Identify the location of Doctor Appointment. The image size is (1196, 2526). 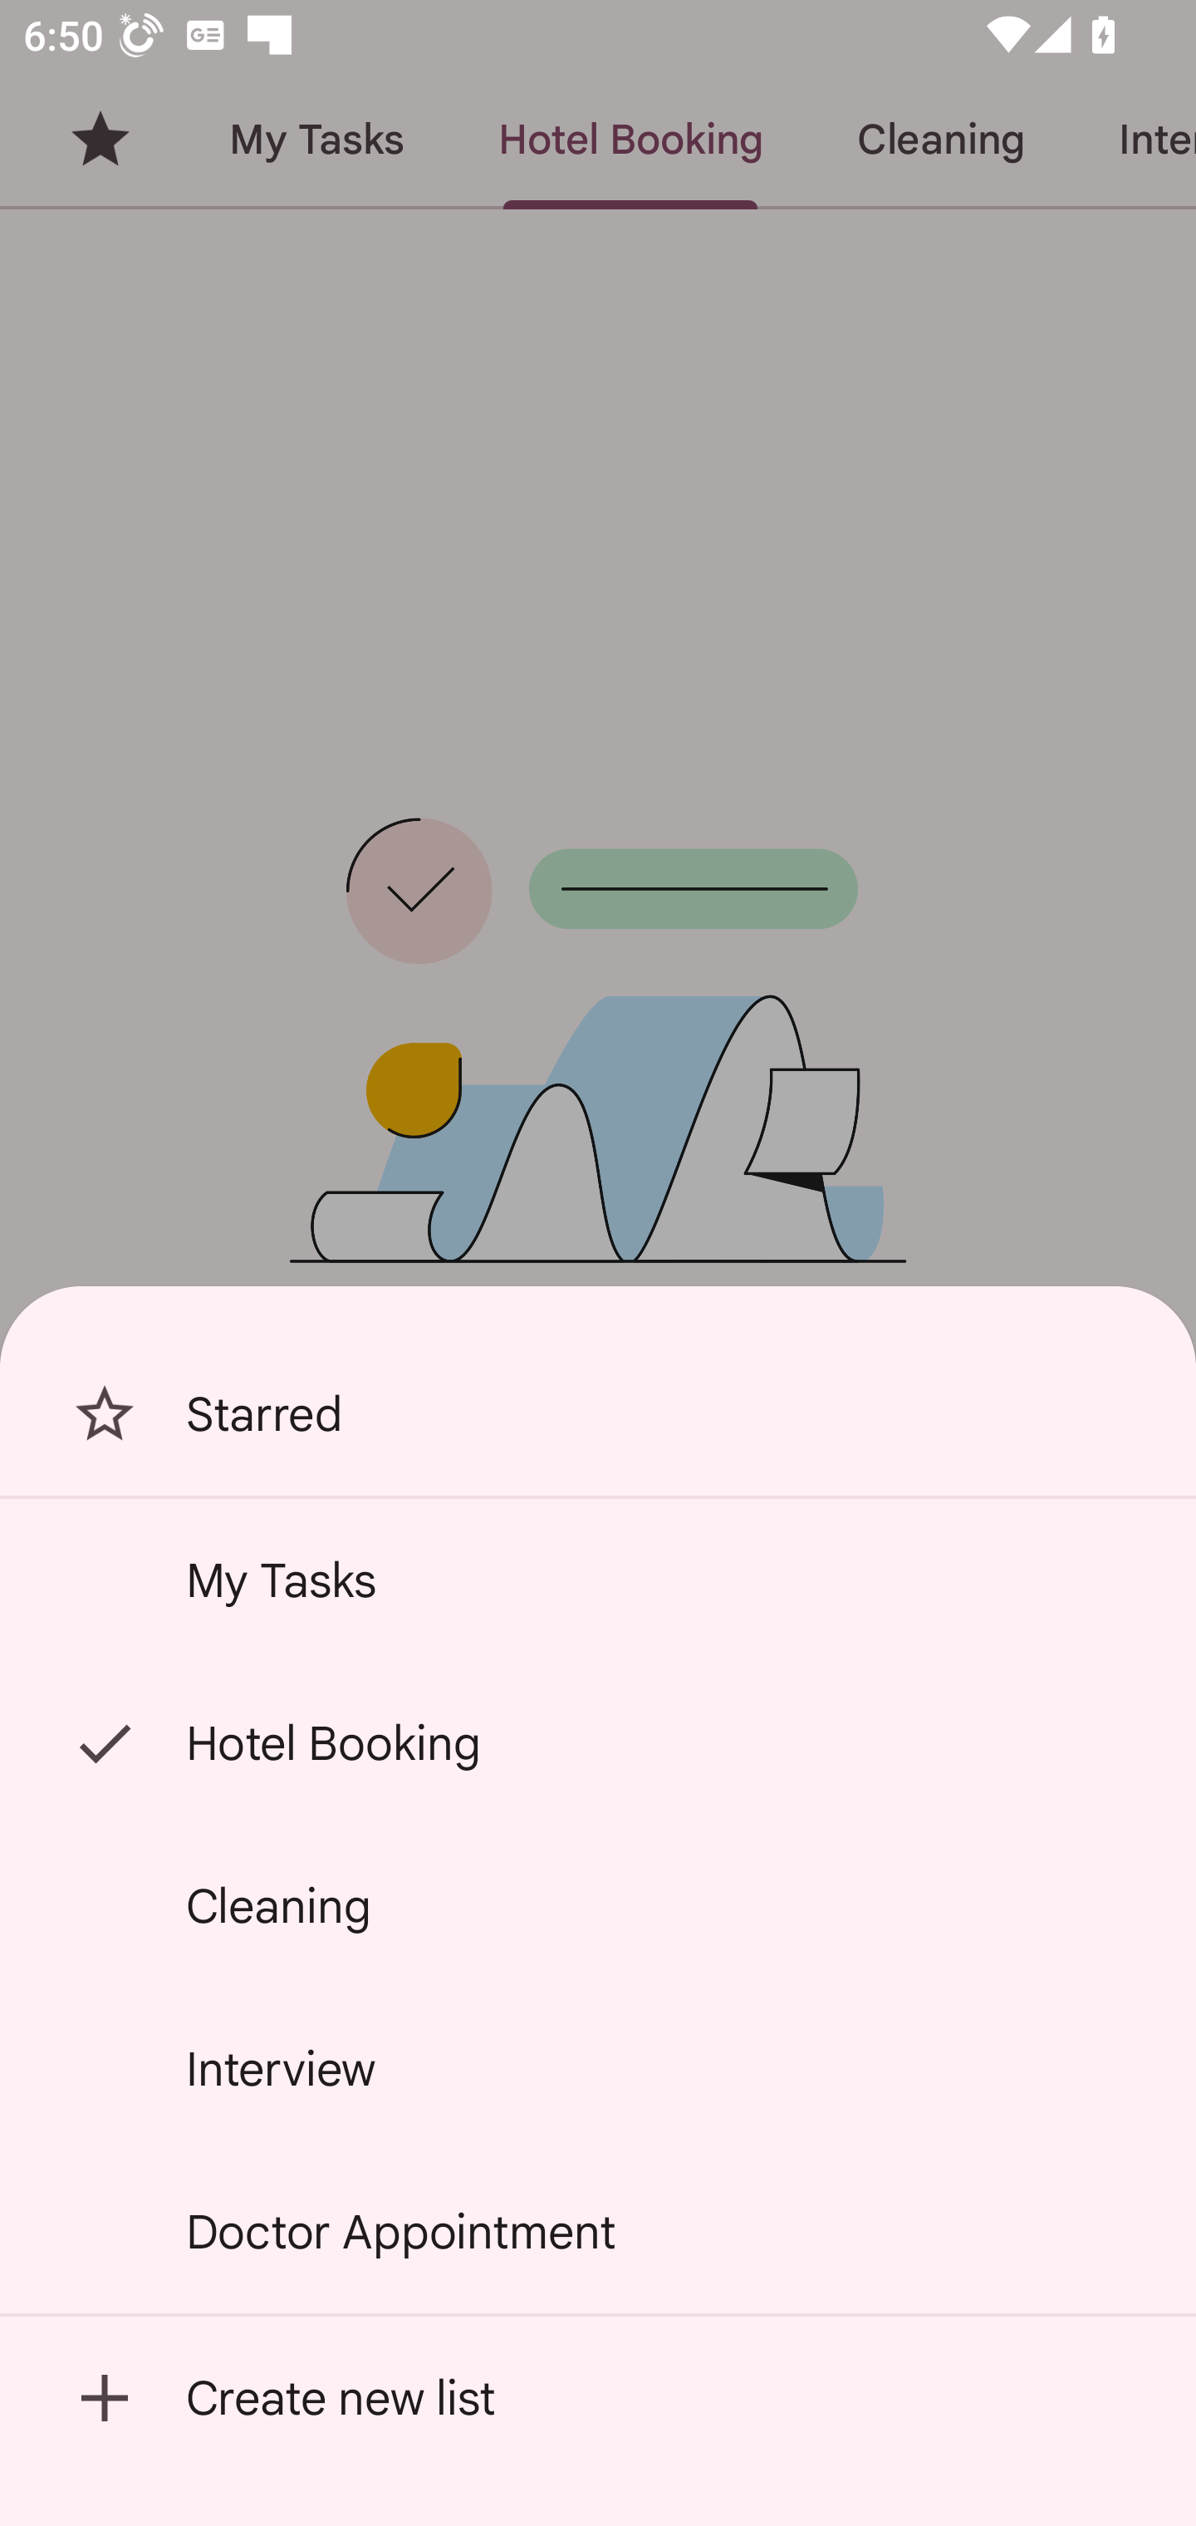
(598, 2232).